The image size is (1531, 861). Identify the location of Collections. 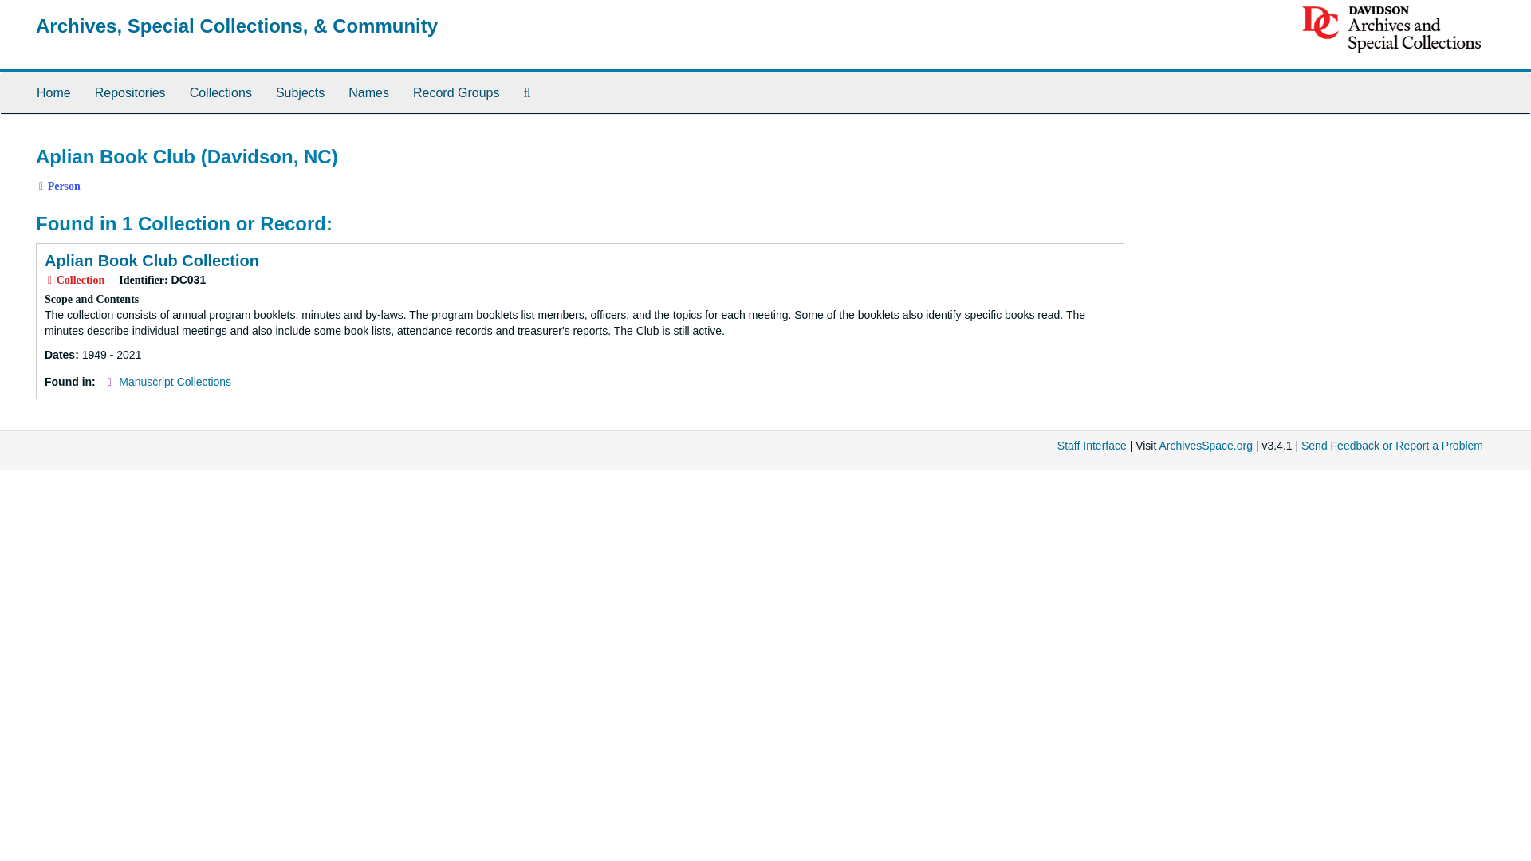
(220, 92).